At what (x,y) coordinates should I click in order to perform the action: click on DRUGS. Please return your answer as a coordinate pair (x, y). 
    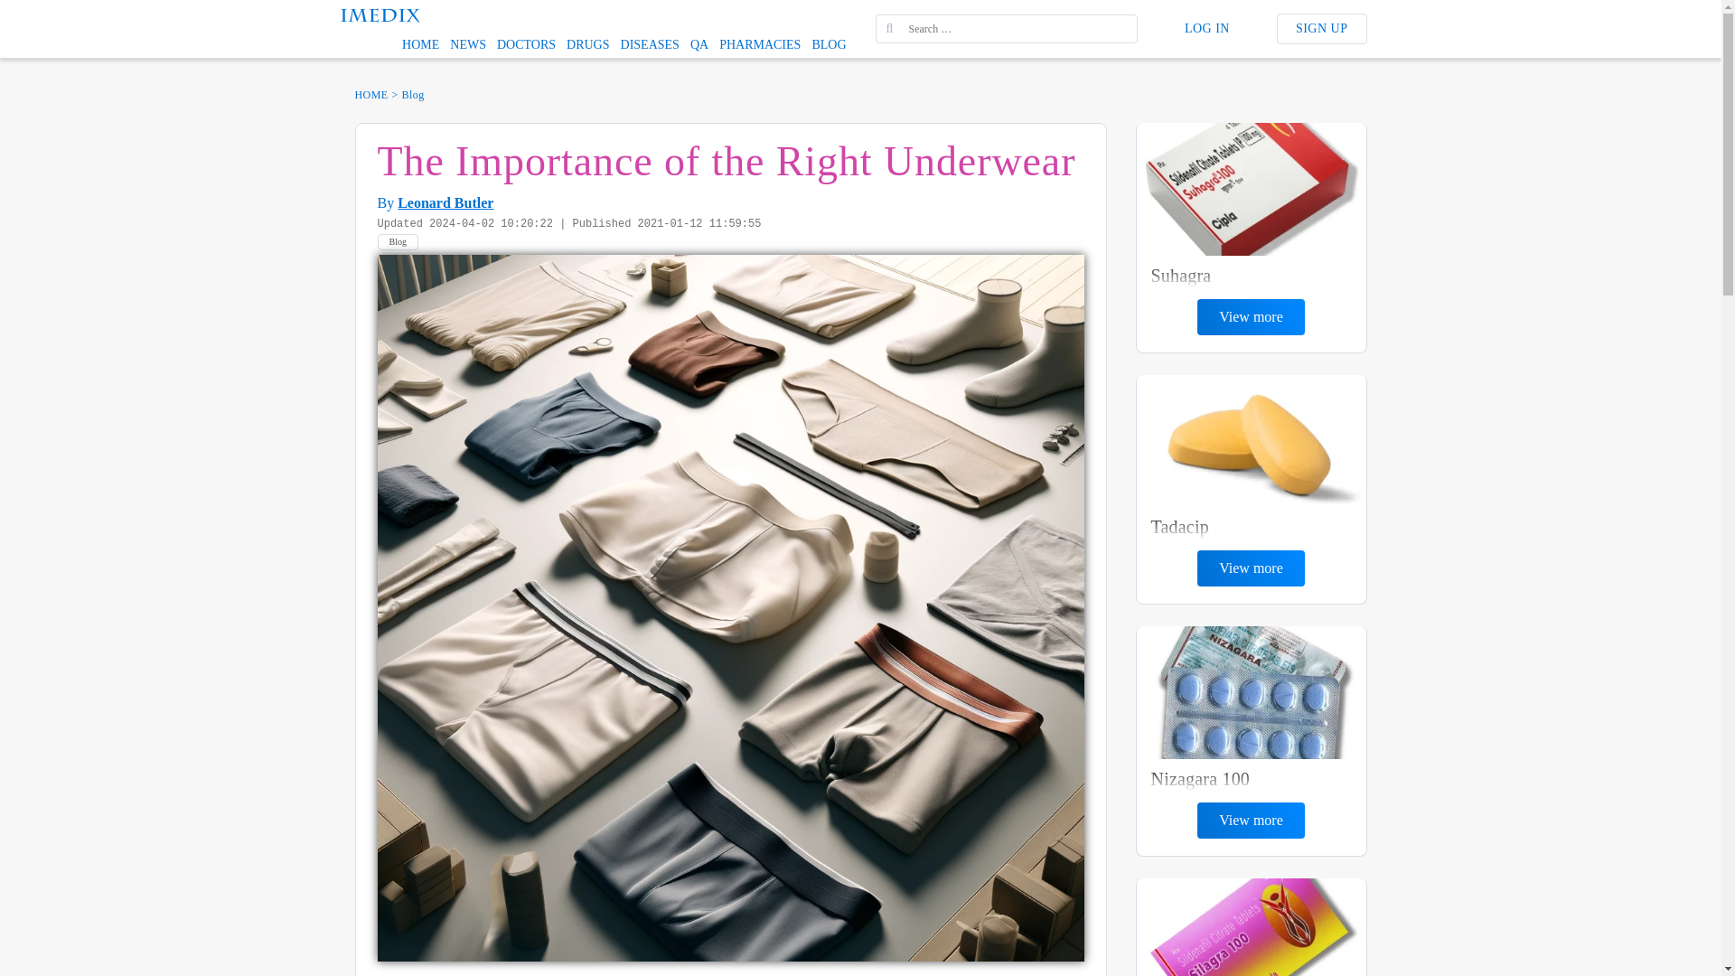
    Looking at the image, I should click on (587, 44).